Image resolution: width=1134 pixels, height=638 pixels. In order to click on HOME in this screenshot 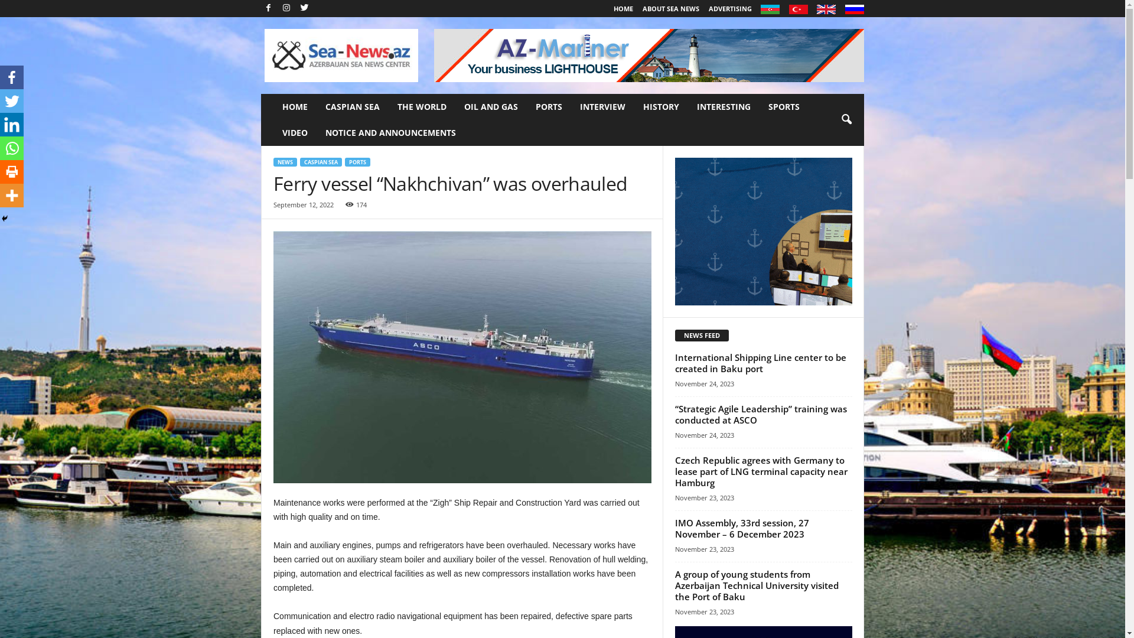, I will do `click(624, 8)`.